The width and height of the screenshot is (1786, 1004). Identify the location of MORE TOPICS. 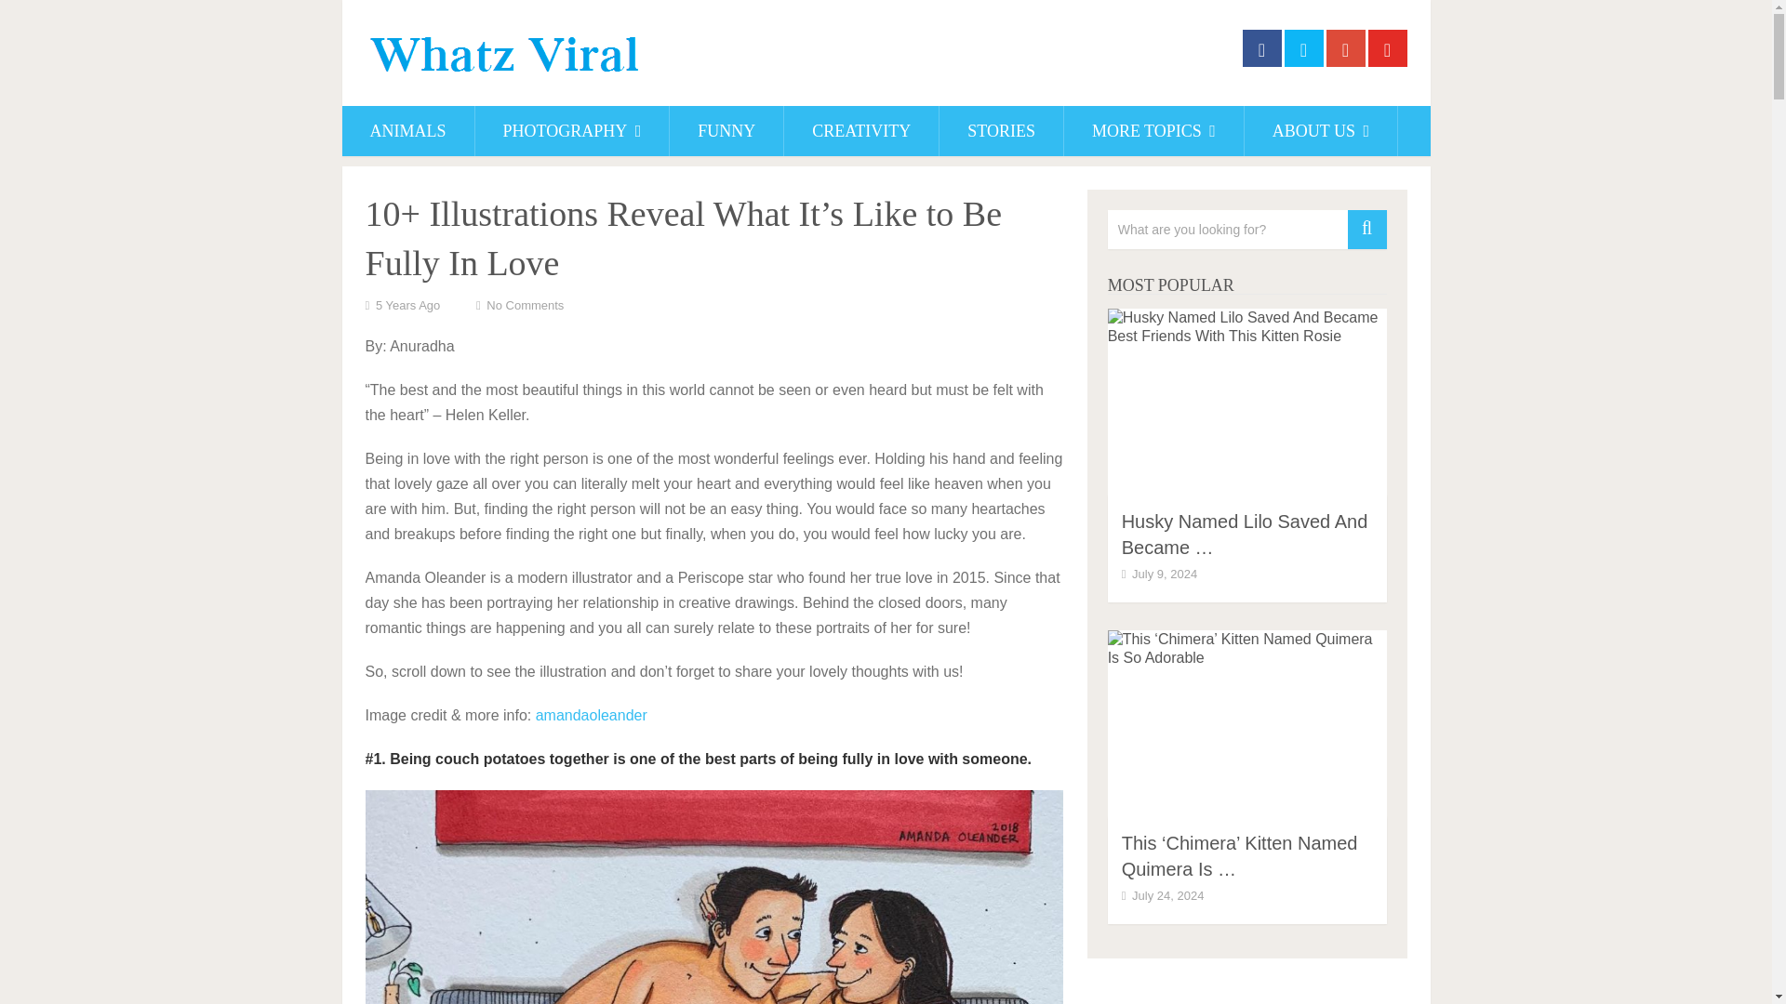
(1153, 131).